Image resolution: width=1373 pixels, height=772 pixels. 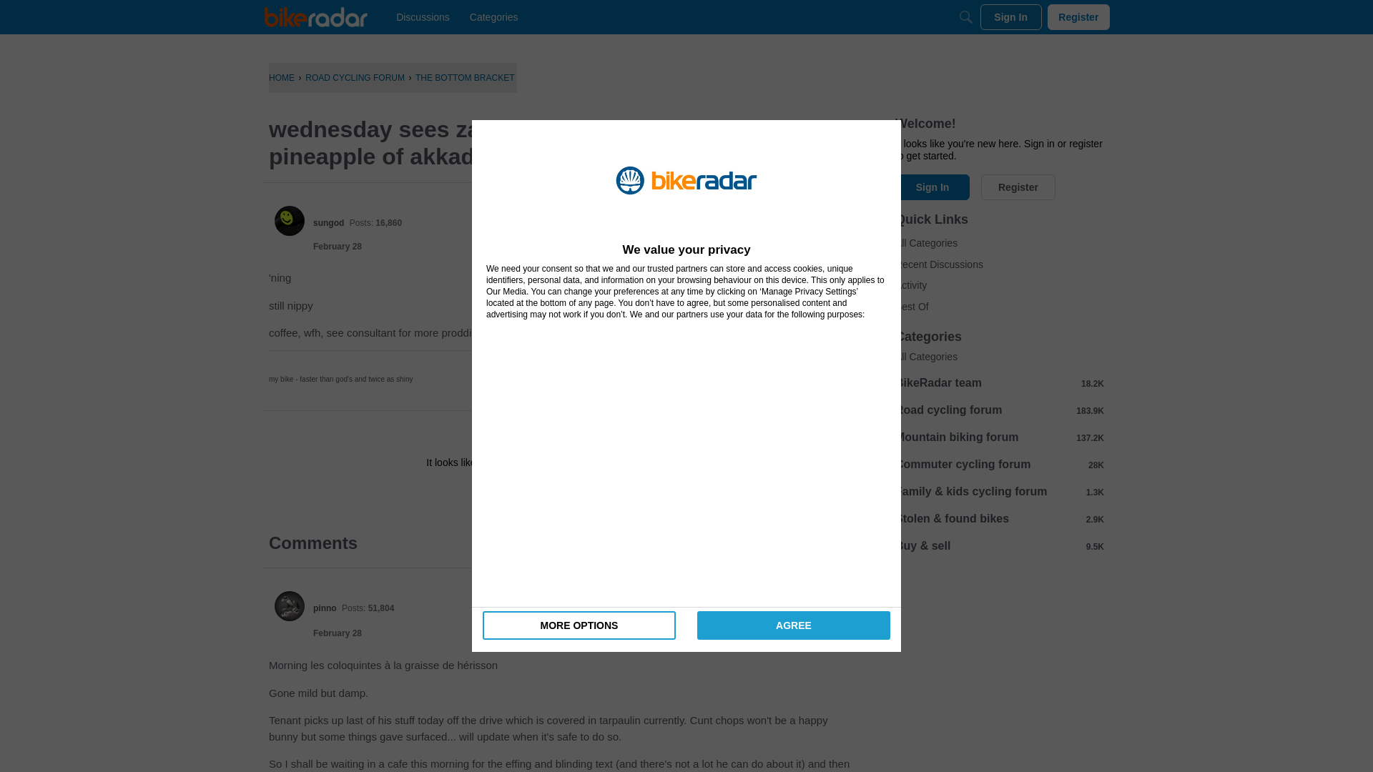 I want to click on pinno, so click(x=290, y=606).